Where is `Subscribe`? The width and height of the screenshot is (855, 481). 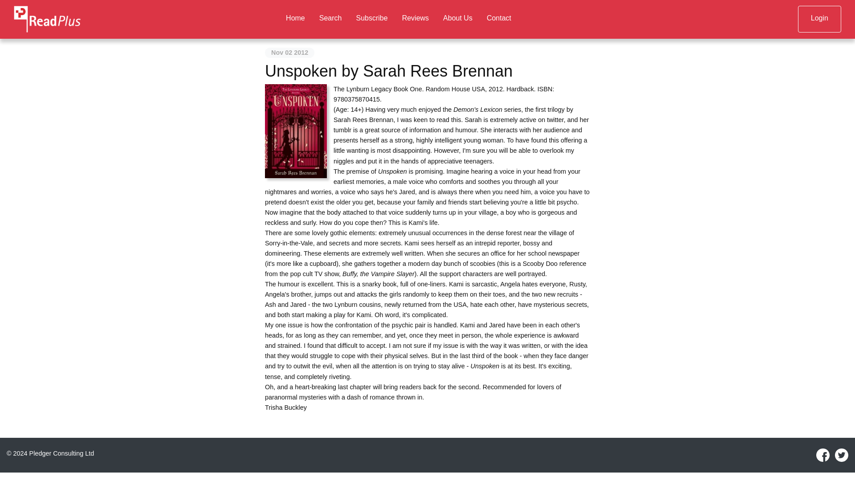
Subscribe is located at coordinates (371, 19).